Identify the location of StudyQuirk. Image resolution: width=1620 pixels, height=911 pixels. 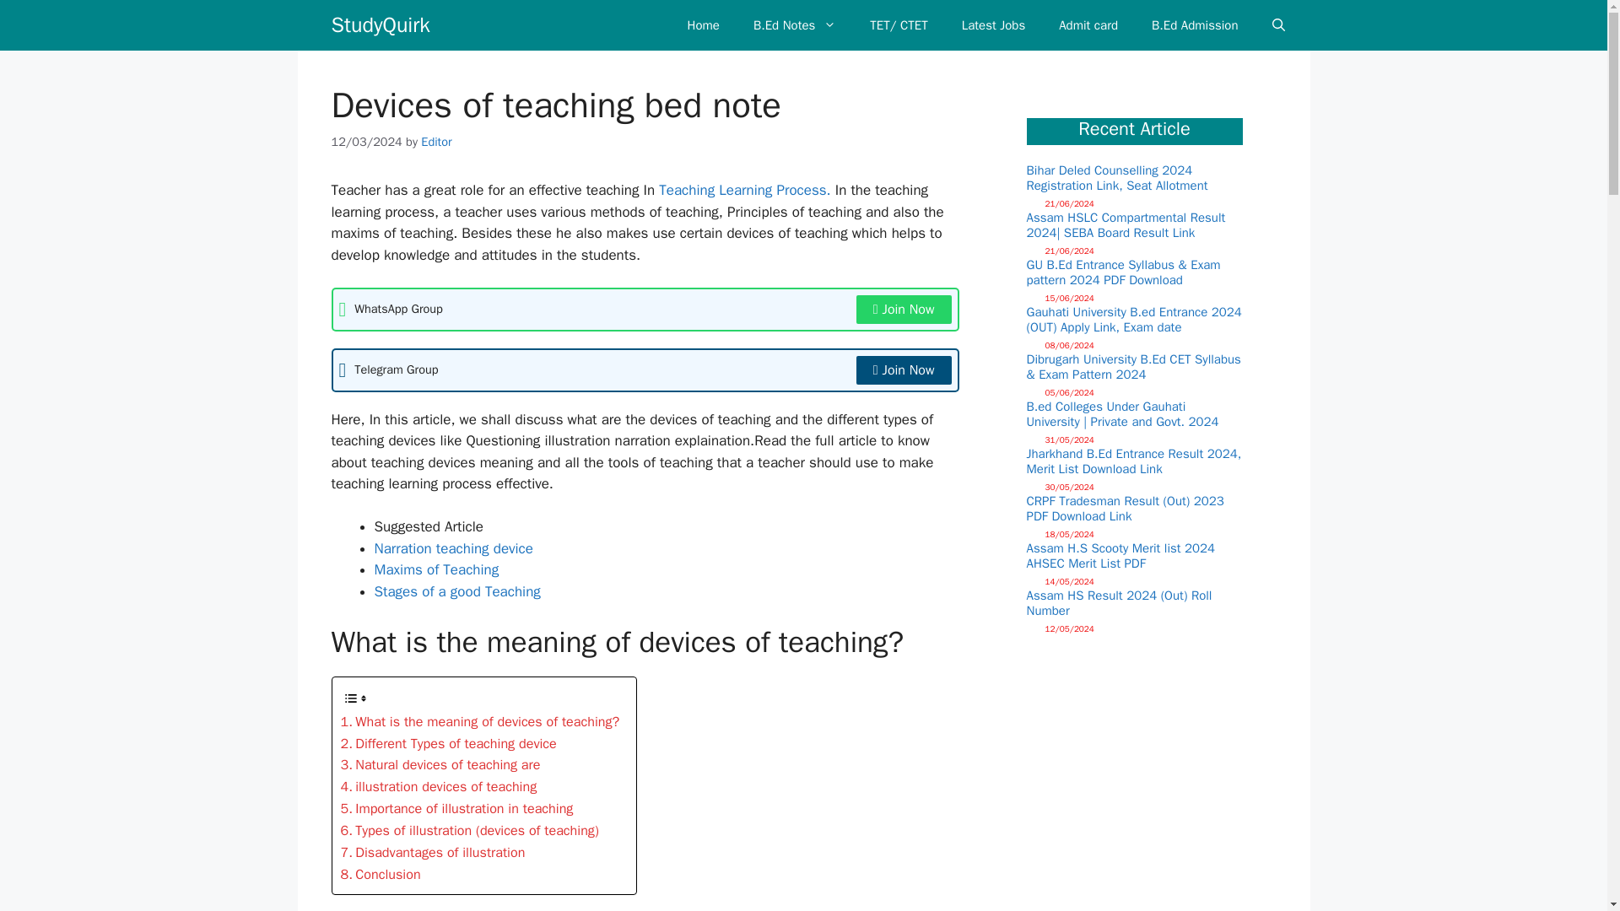
(380, 25).